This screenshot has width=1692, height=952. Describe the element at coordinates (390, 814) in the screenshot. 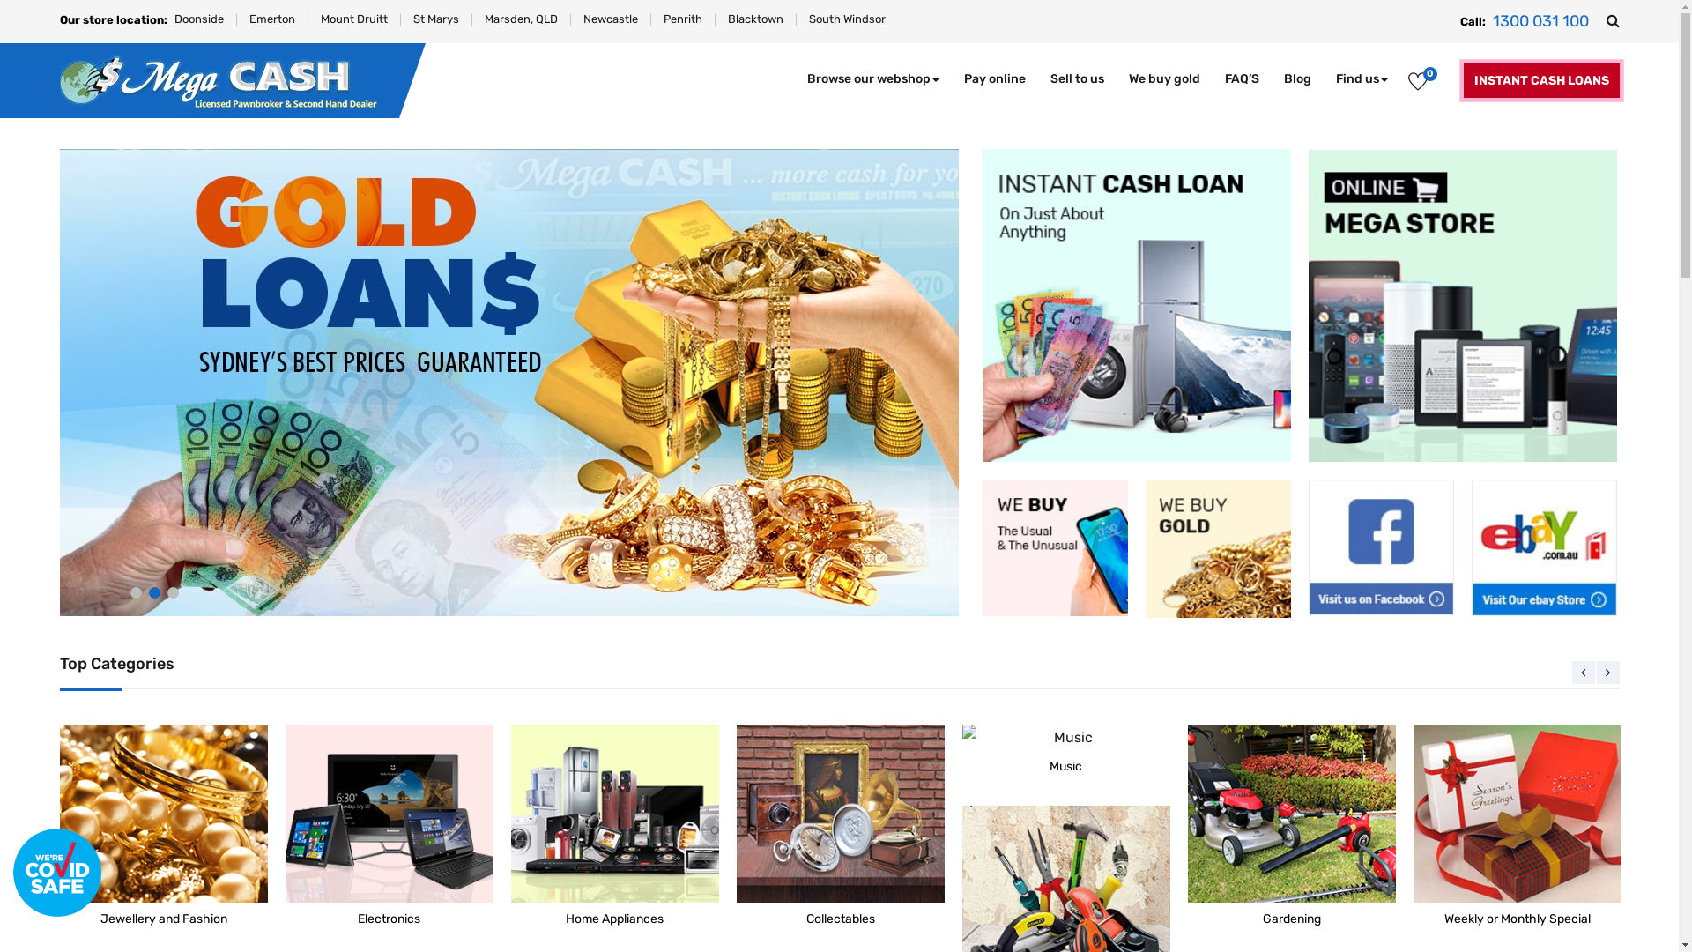

I see `Electronics` at that location.